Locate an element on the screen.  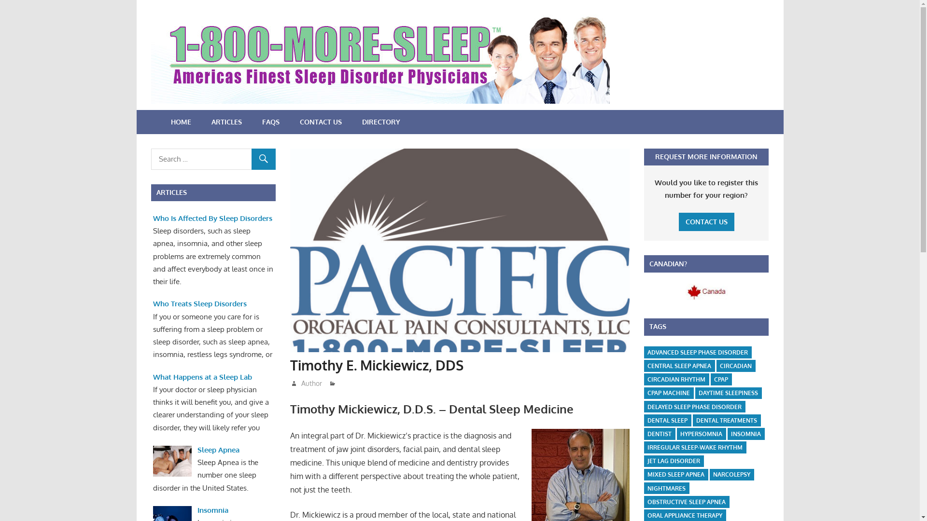
IRREGULAR SLEEP-WAKE RHYTHM is located at coordinates (695, 448).